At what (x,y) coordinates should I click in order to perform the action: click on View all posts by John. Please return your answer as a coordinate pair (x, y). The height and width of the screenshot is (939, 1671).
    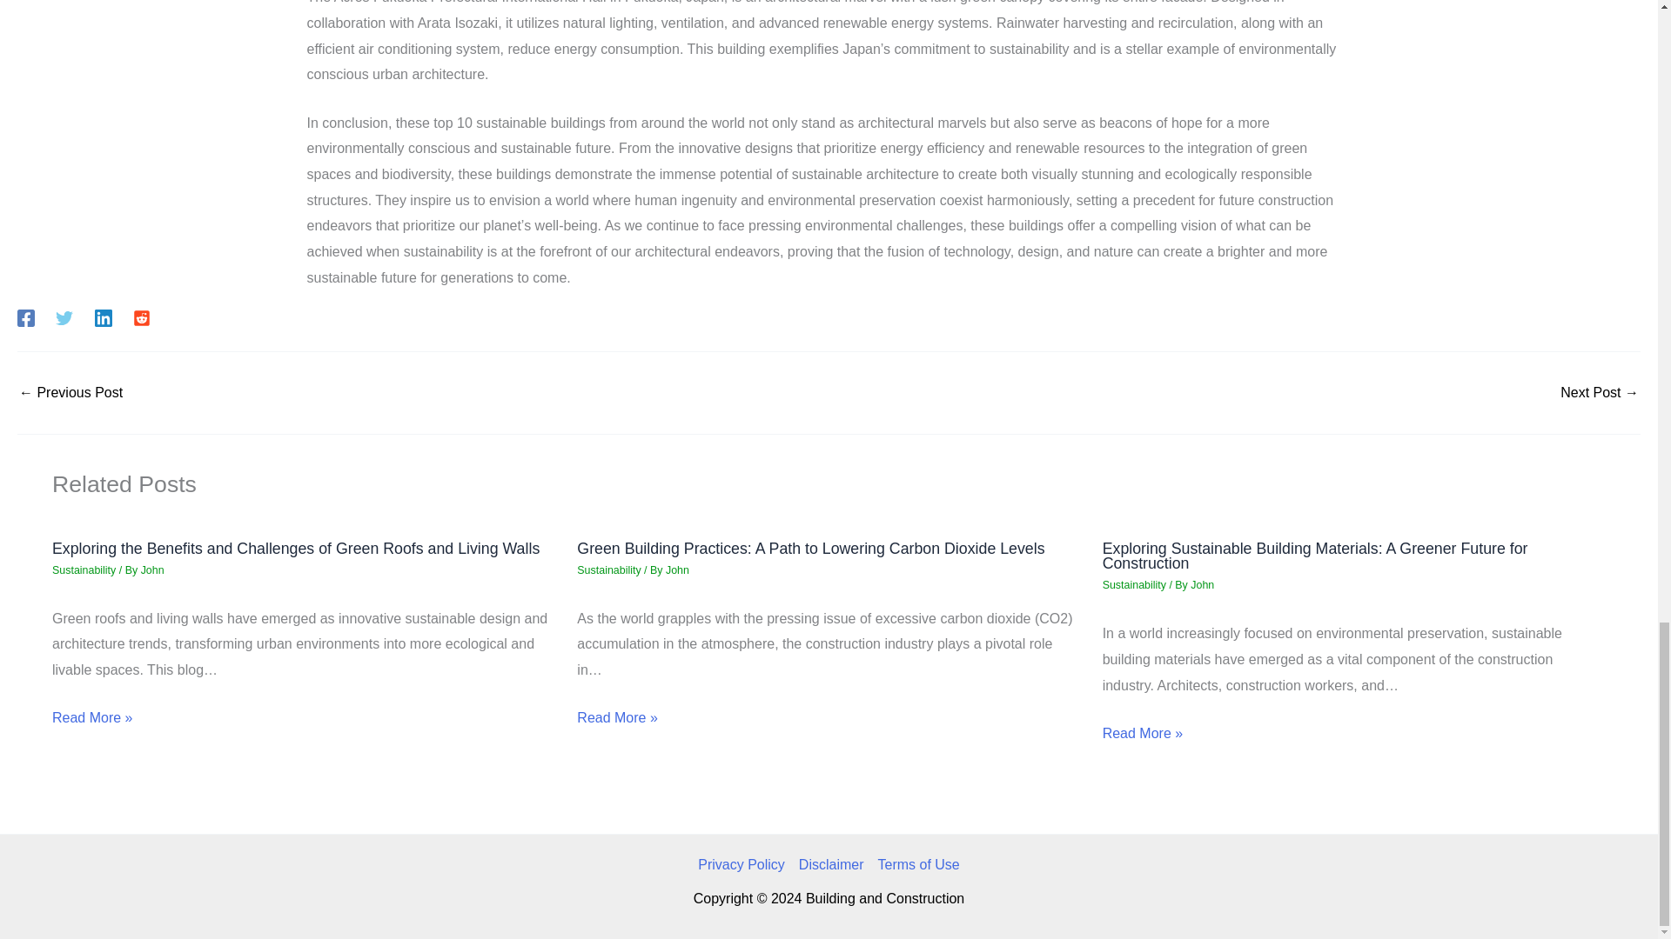
    Looking at the image, I should click on (1202, 585).